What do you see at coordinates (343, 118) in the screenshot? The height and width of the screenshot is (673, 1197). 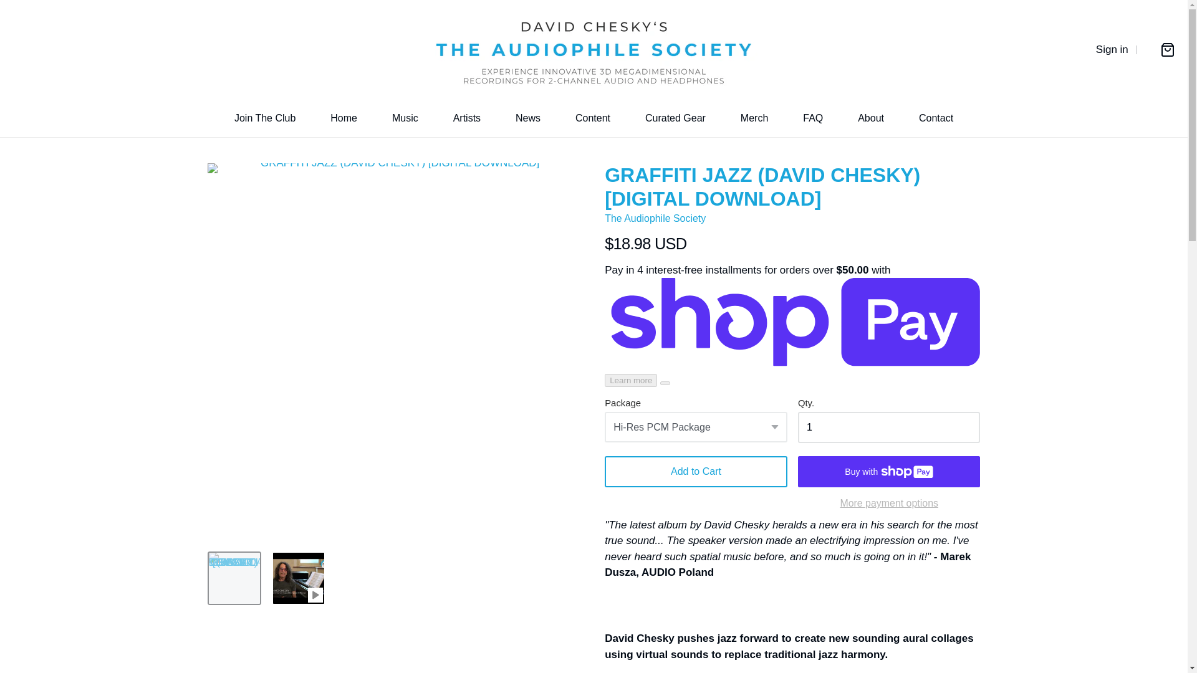 I see `Home` at bounding box center [343, 118].